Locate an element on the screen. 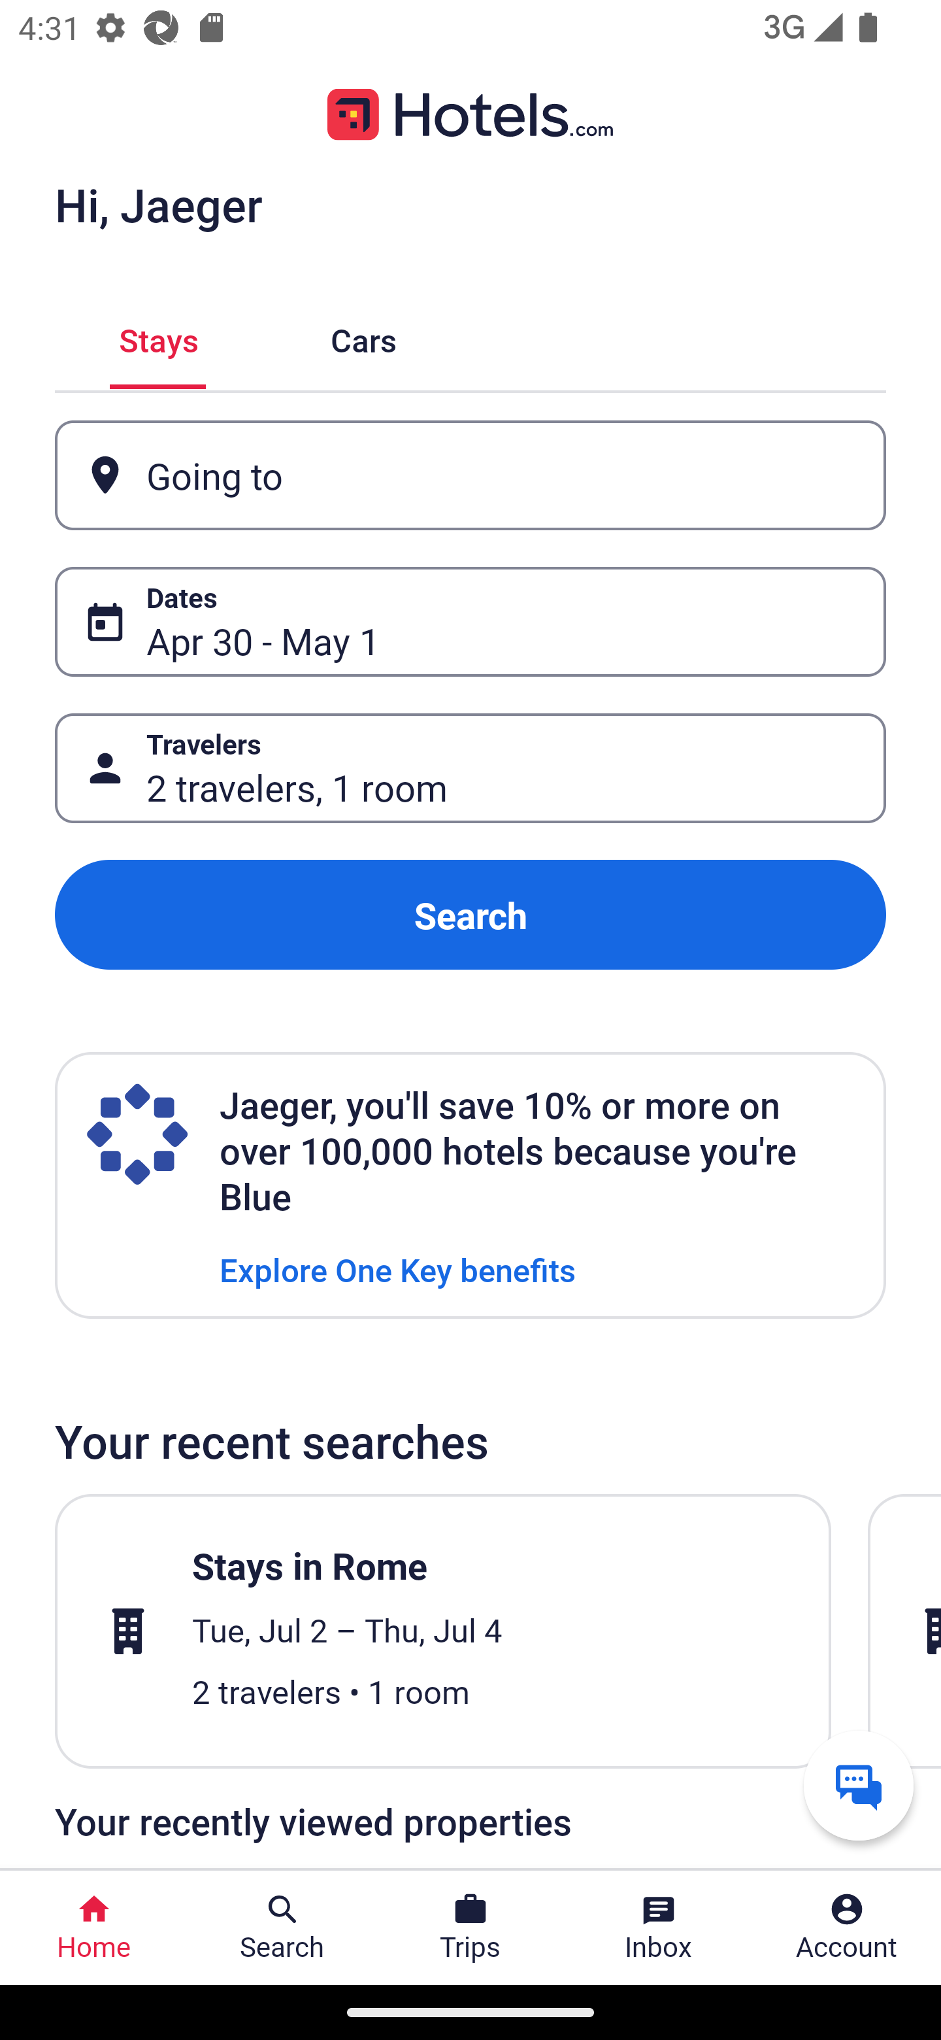 The height and width of the screenshot is (2040, 941). Search Search Button is located at coordinates (282, 1928).